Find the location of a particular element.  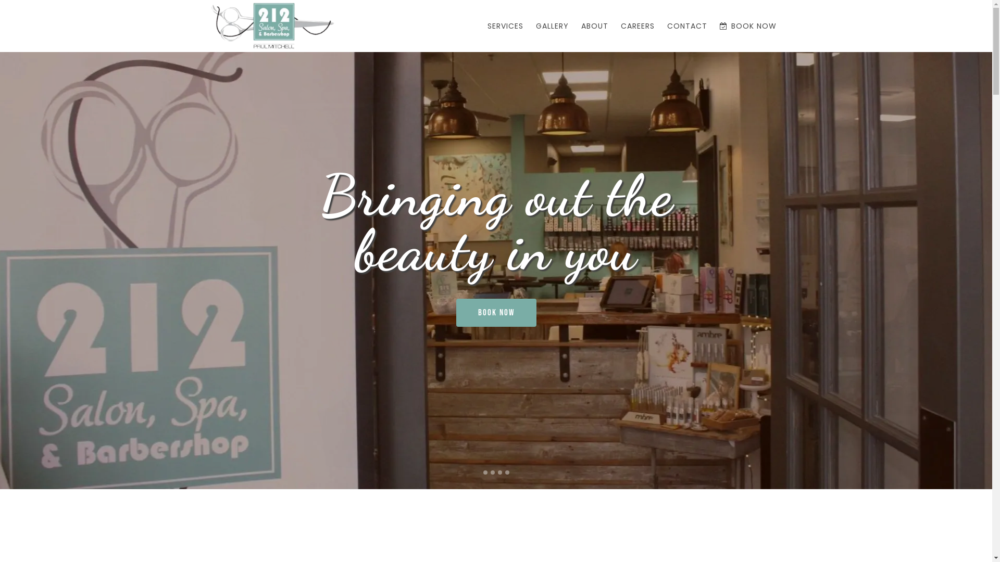

BOOK NOW is located at coordinates (496, 313).